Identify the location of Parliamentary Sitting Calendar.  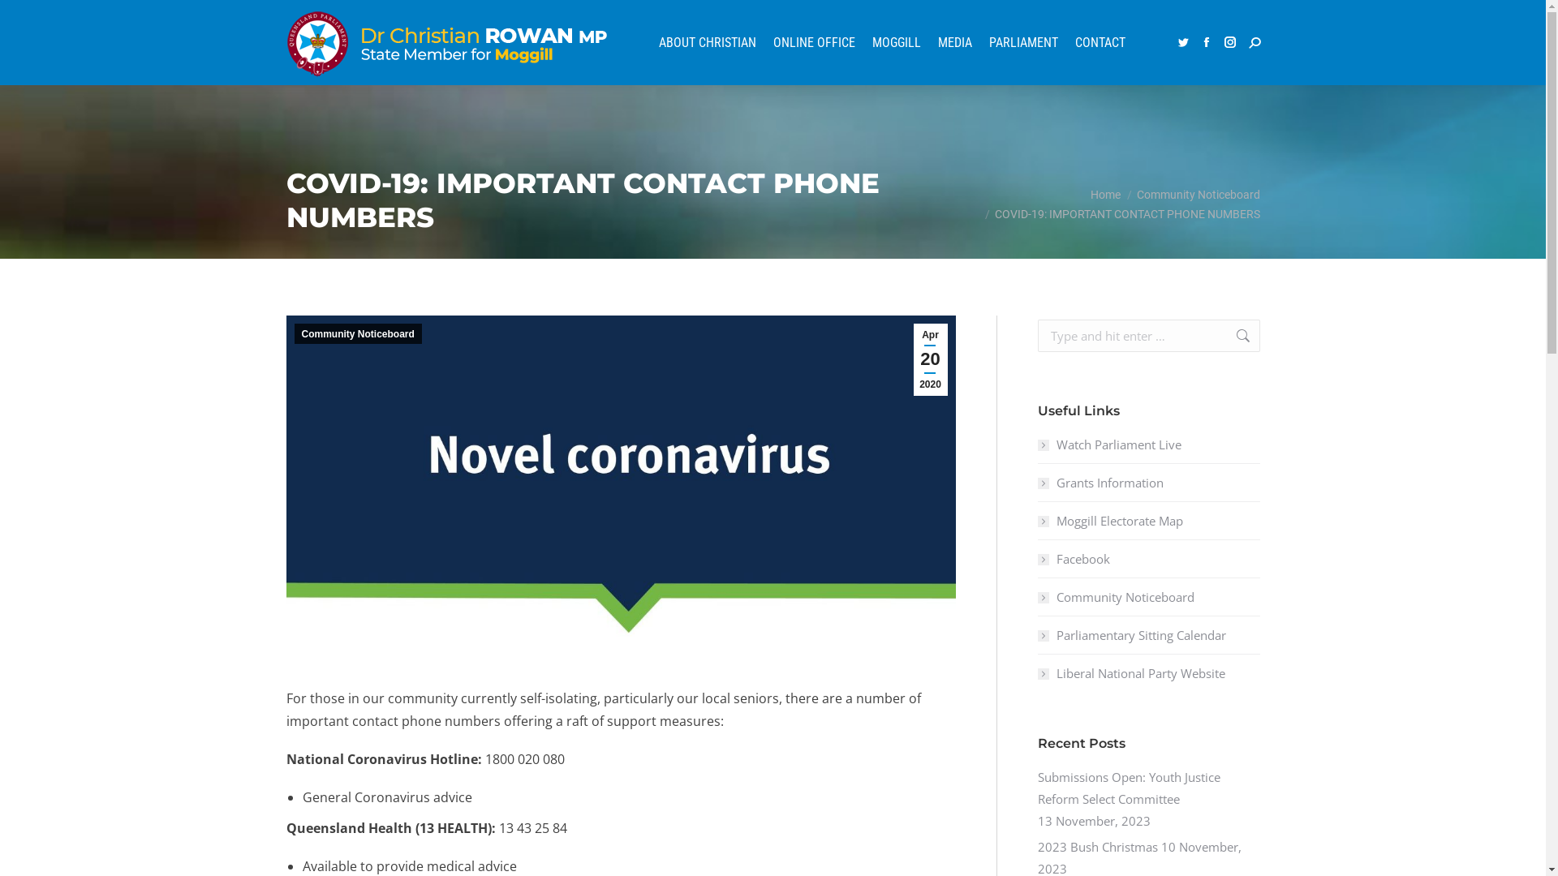
(1131, 635).